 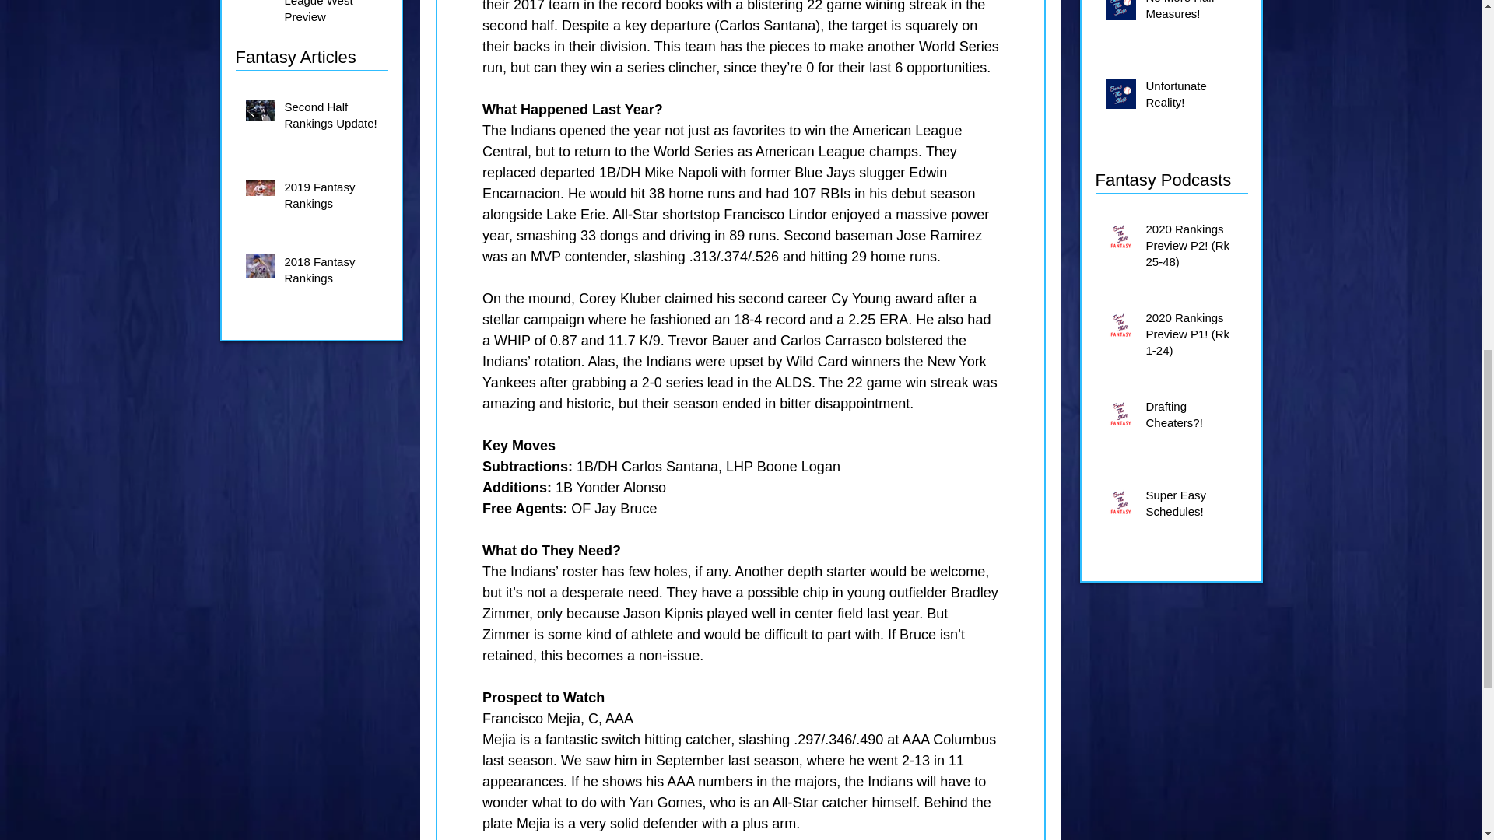 I want to click on Second Half Rankings Update!, so click(x=331, y=118).